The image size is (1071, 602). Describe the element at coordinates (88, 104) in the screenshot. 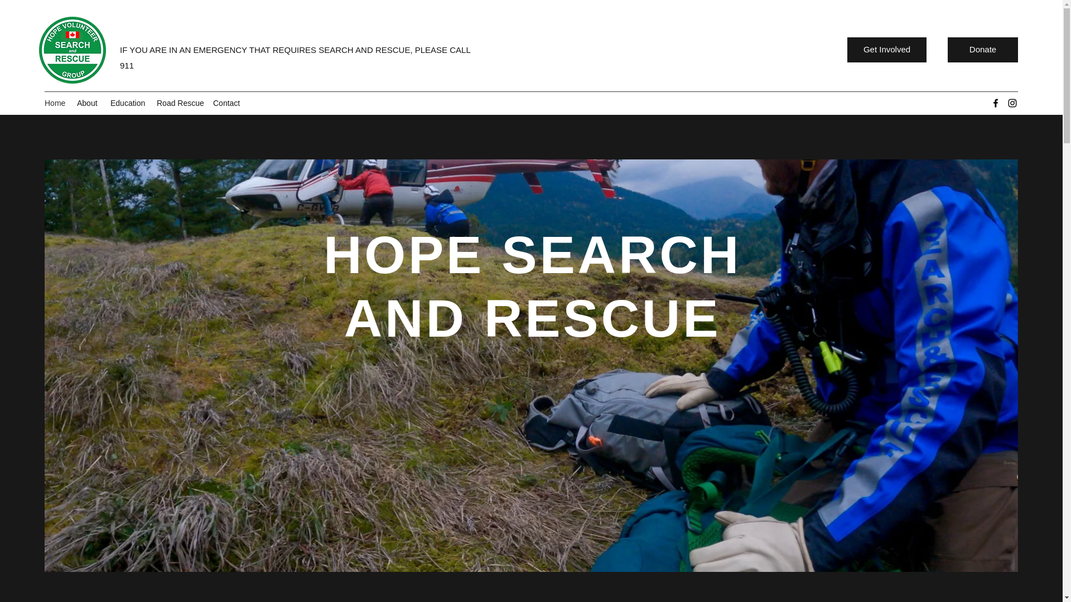

I see `About` at that location.